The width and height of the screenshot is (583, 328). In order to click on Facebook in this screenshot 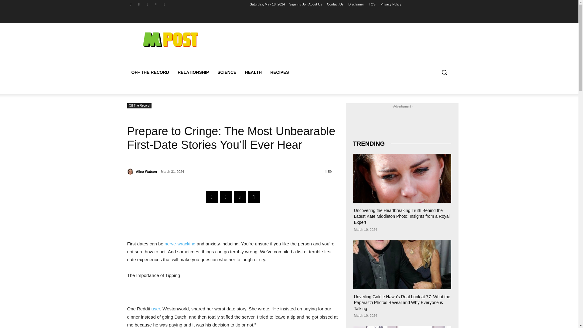, I will do `click(131, 4)`.